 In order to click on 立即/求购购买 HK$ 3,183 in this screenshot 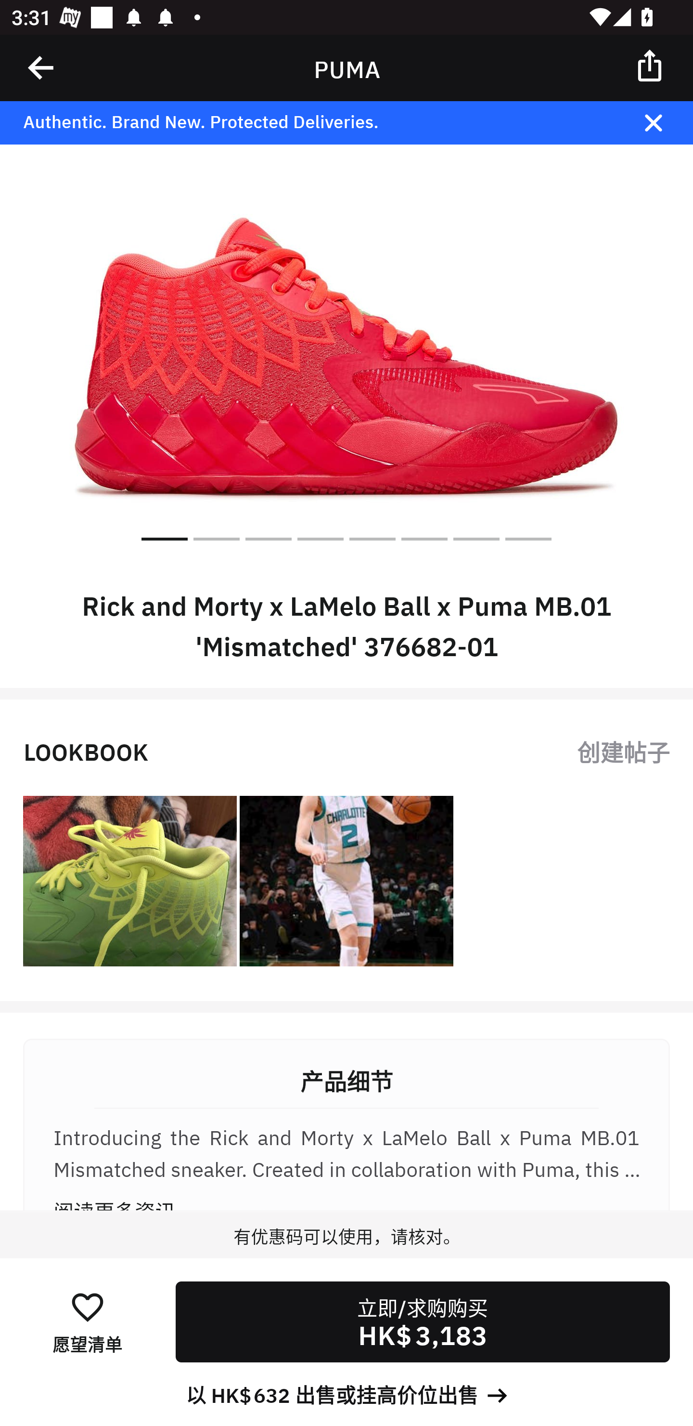, I will do `click(423, 1322)`.